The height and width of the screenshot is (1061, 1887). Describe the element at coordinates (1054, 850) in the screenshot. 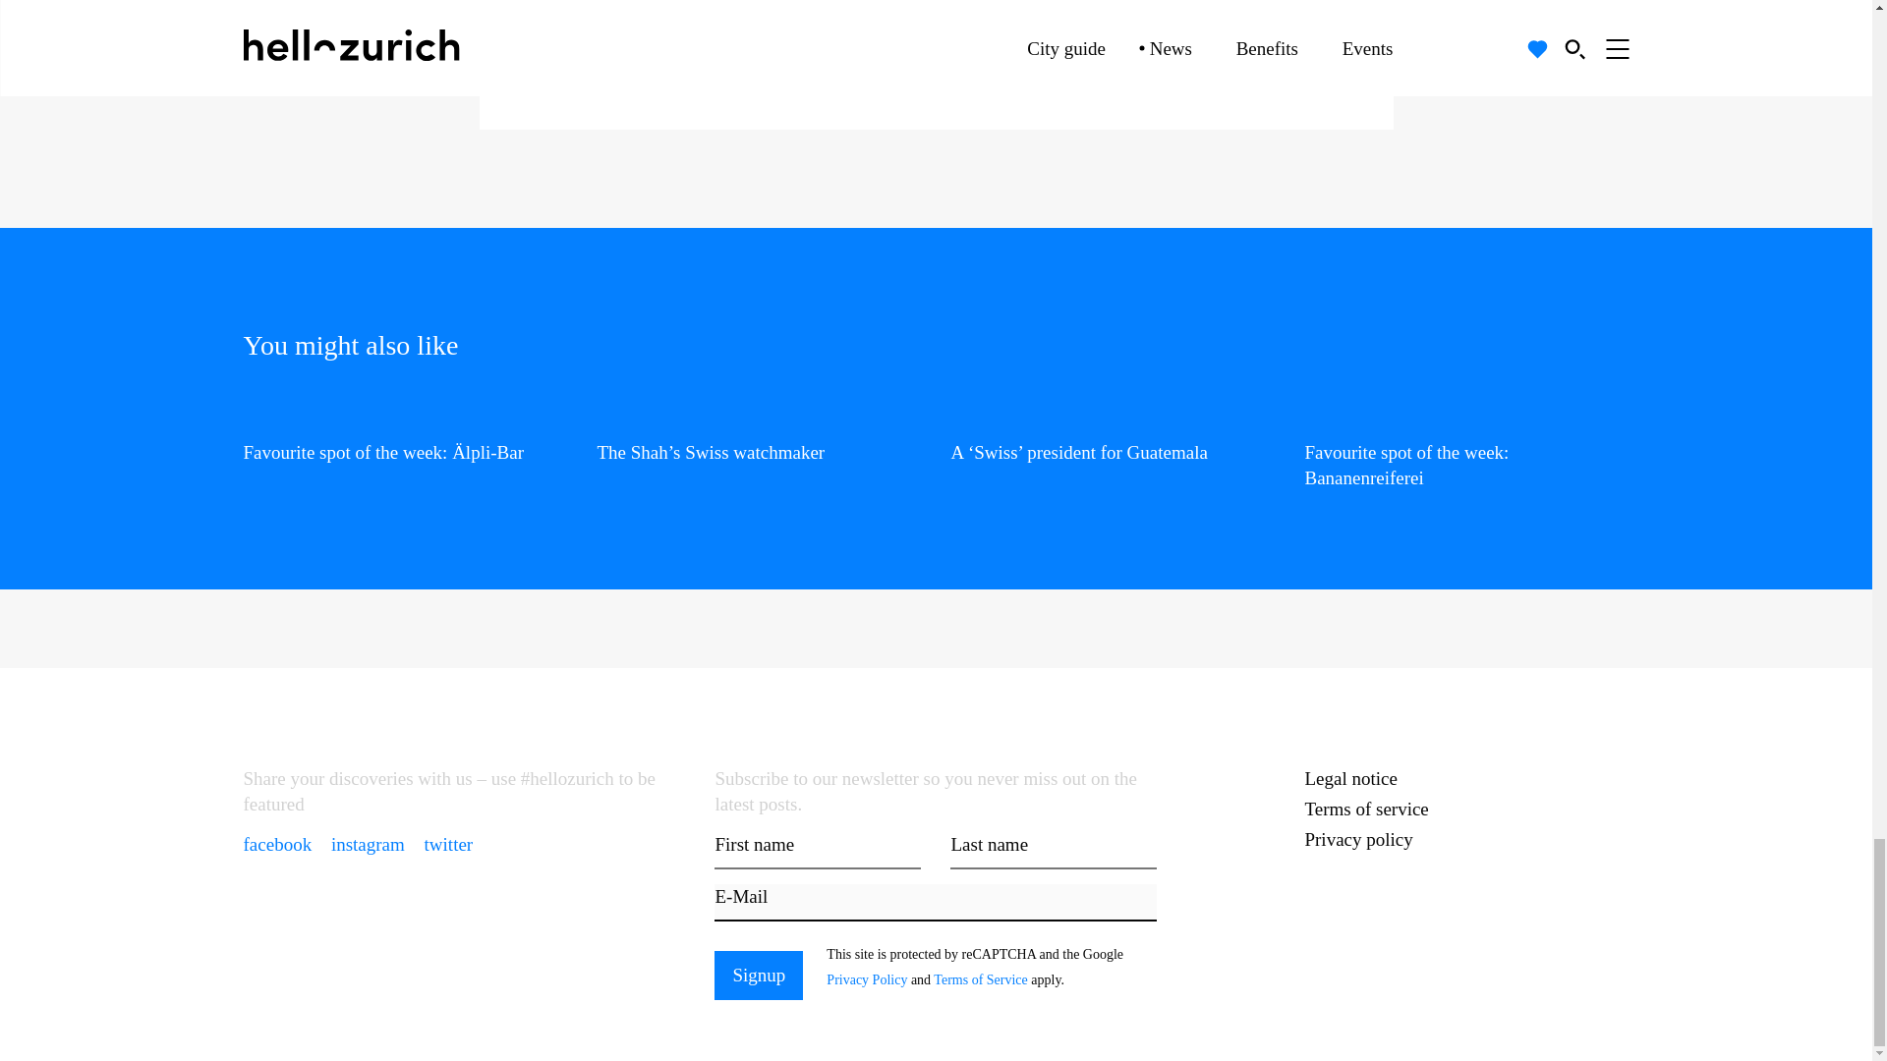

I see `Last name` at that location.